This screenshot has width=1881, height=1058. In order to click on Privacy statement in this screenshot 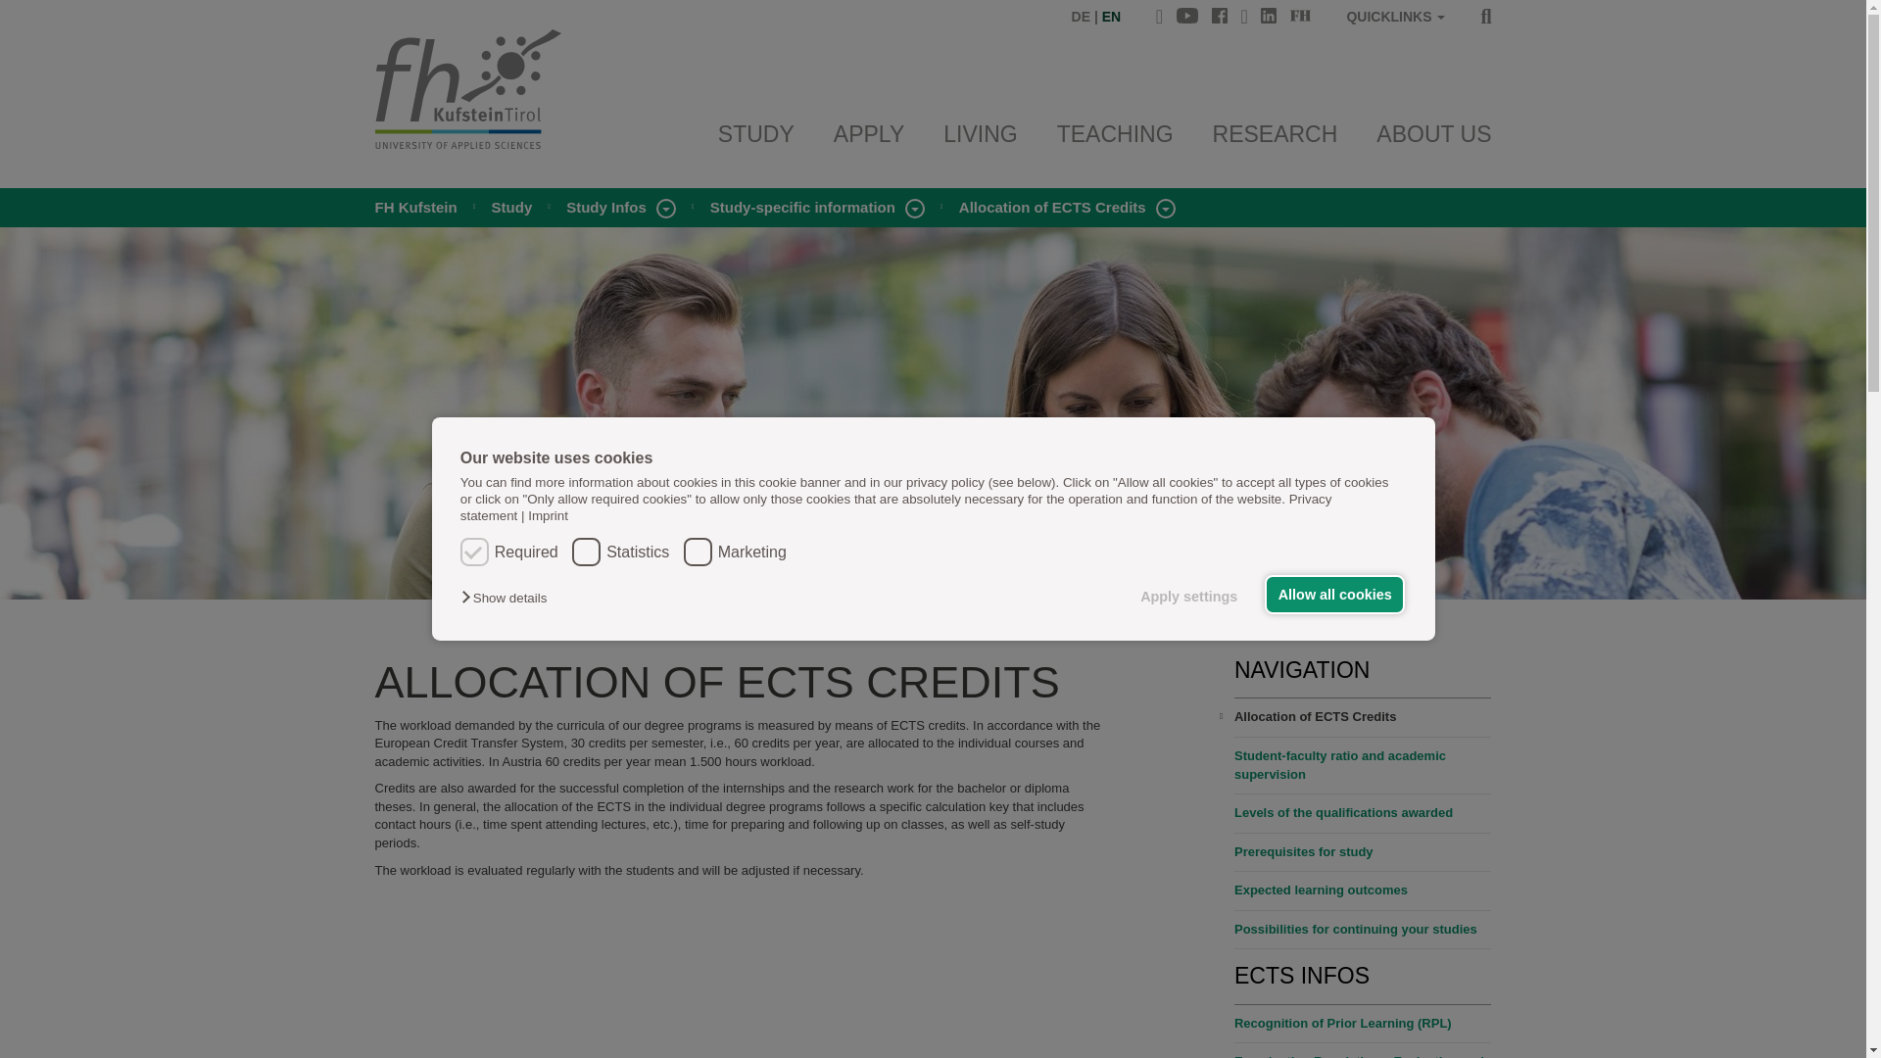, I will do `click(895, 507)`.